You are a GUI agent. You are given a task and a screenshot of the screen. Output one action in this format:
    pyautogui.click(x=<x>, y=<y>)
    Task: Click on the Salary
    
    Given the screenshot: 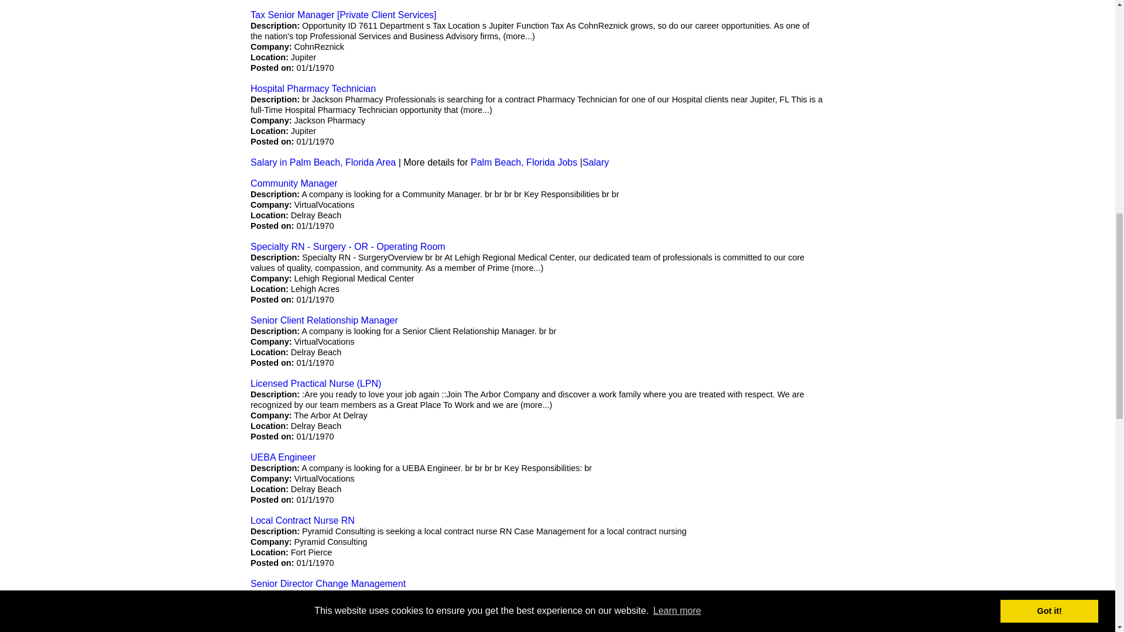 What is the action you would take?
    pyautogui.click(x=595, y=162)
    